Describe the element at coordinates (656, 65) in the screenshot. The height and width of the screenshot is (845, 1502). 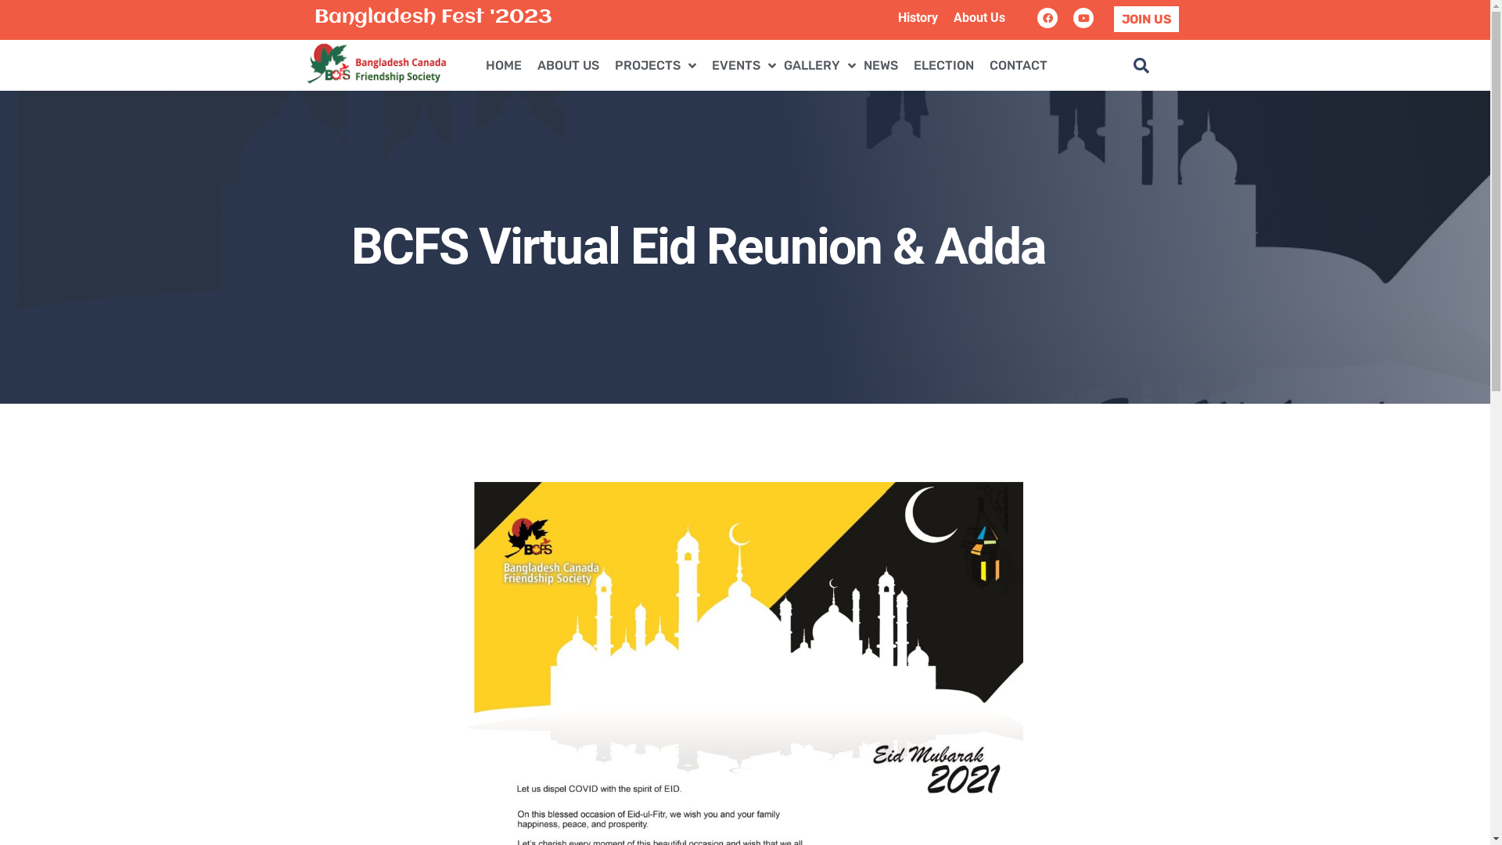
I see `PROJECTS` at that location.